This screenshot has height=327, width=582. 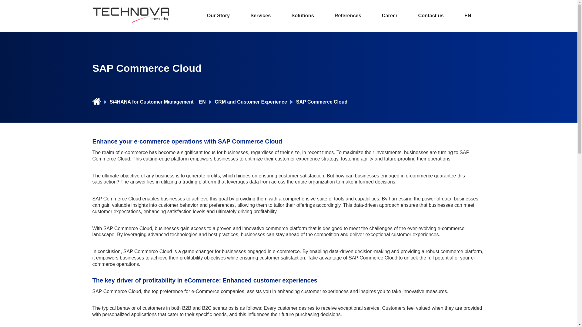 What do you see at coordinates (251, 102) in the screenshot?
I see `CRM and Customer Experience` at bounding box center [251, 102].